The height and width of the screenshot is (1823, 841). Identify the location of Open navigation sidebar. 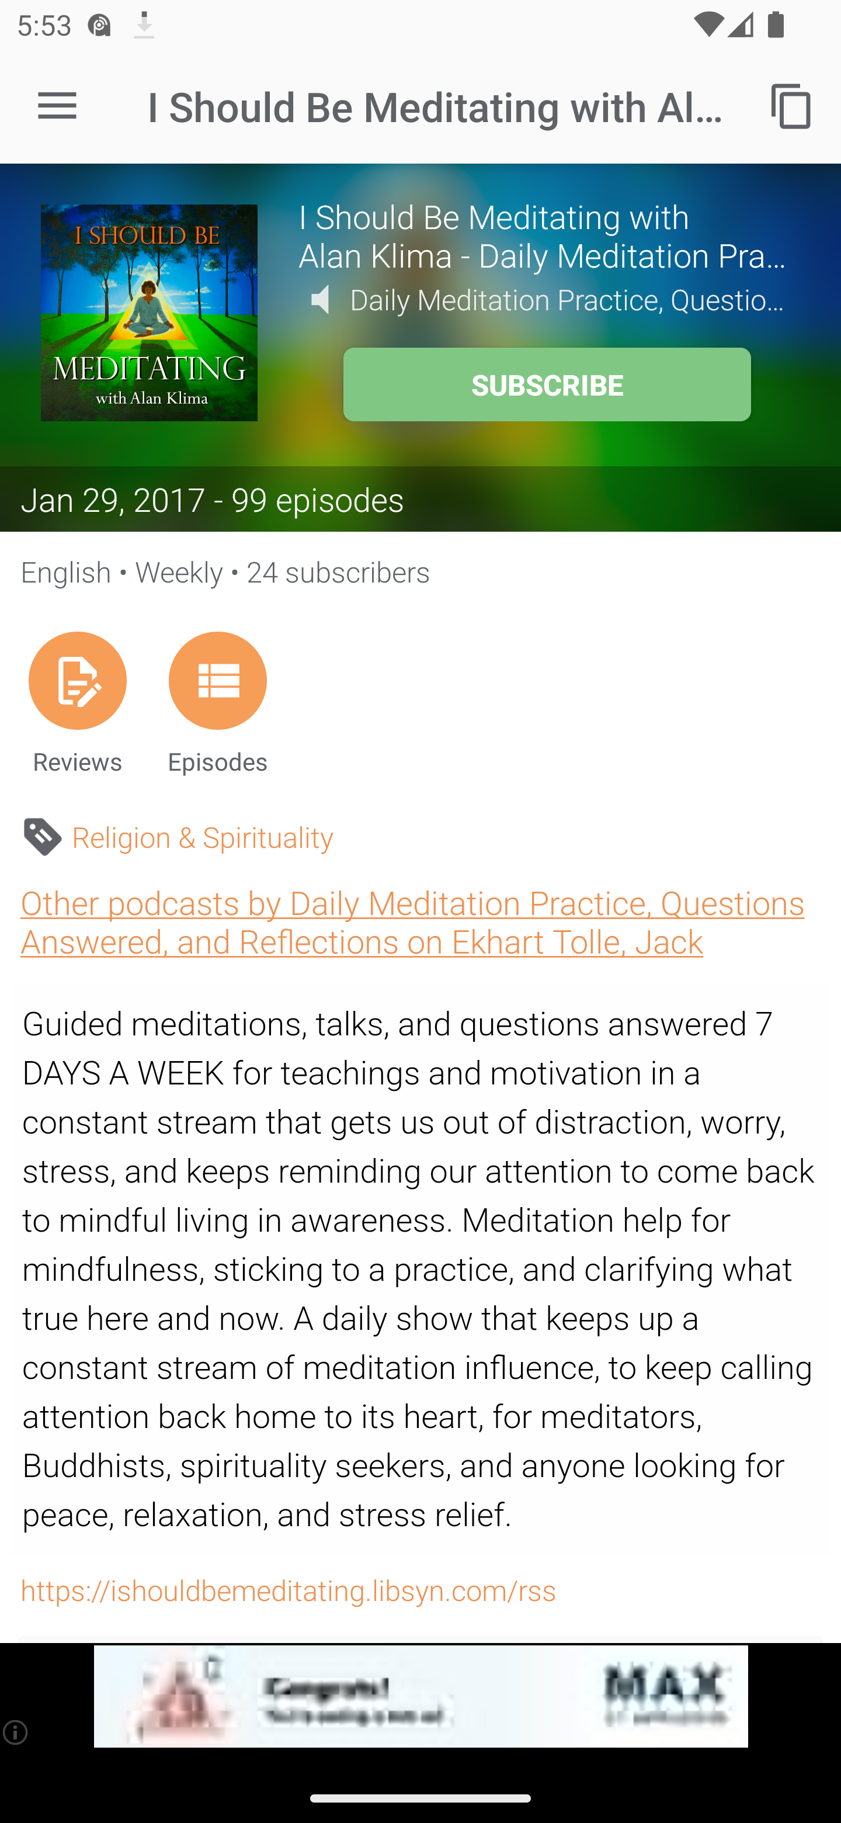
(57, 106).